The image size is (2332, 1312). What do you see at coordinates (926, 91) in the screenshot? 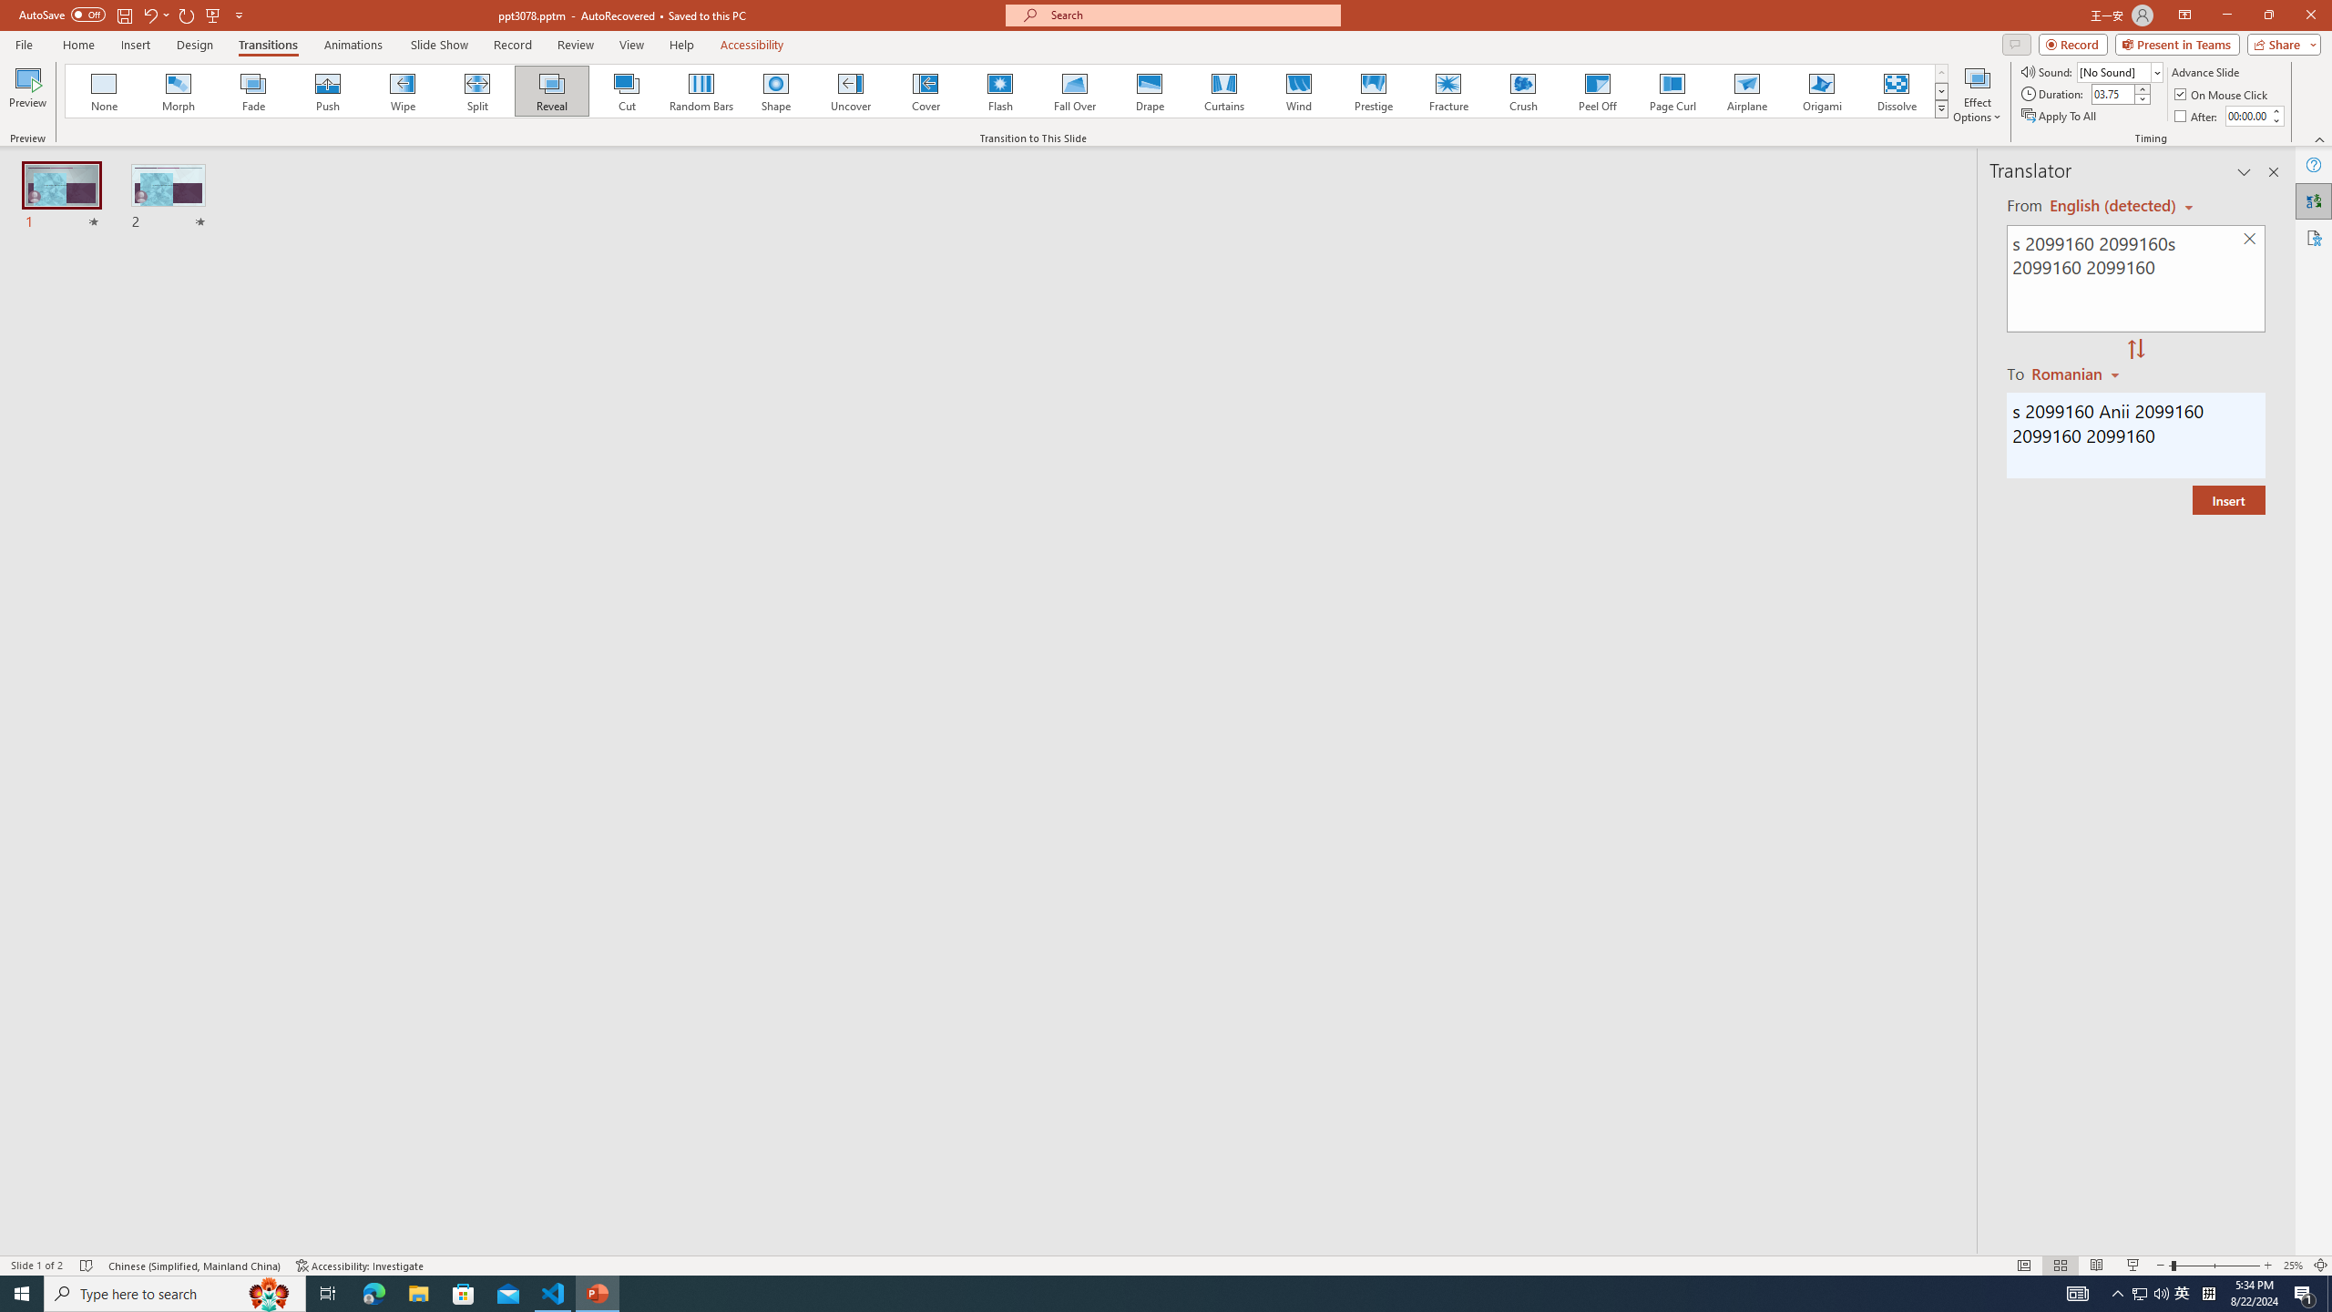
I see `Cover` at bounding box center [926, 91].